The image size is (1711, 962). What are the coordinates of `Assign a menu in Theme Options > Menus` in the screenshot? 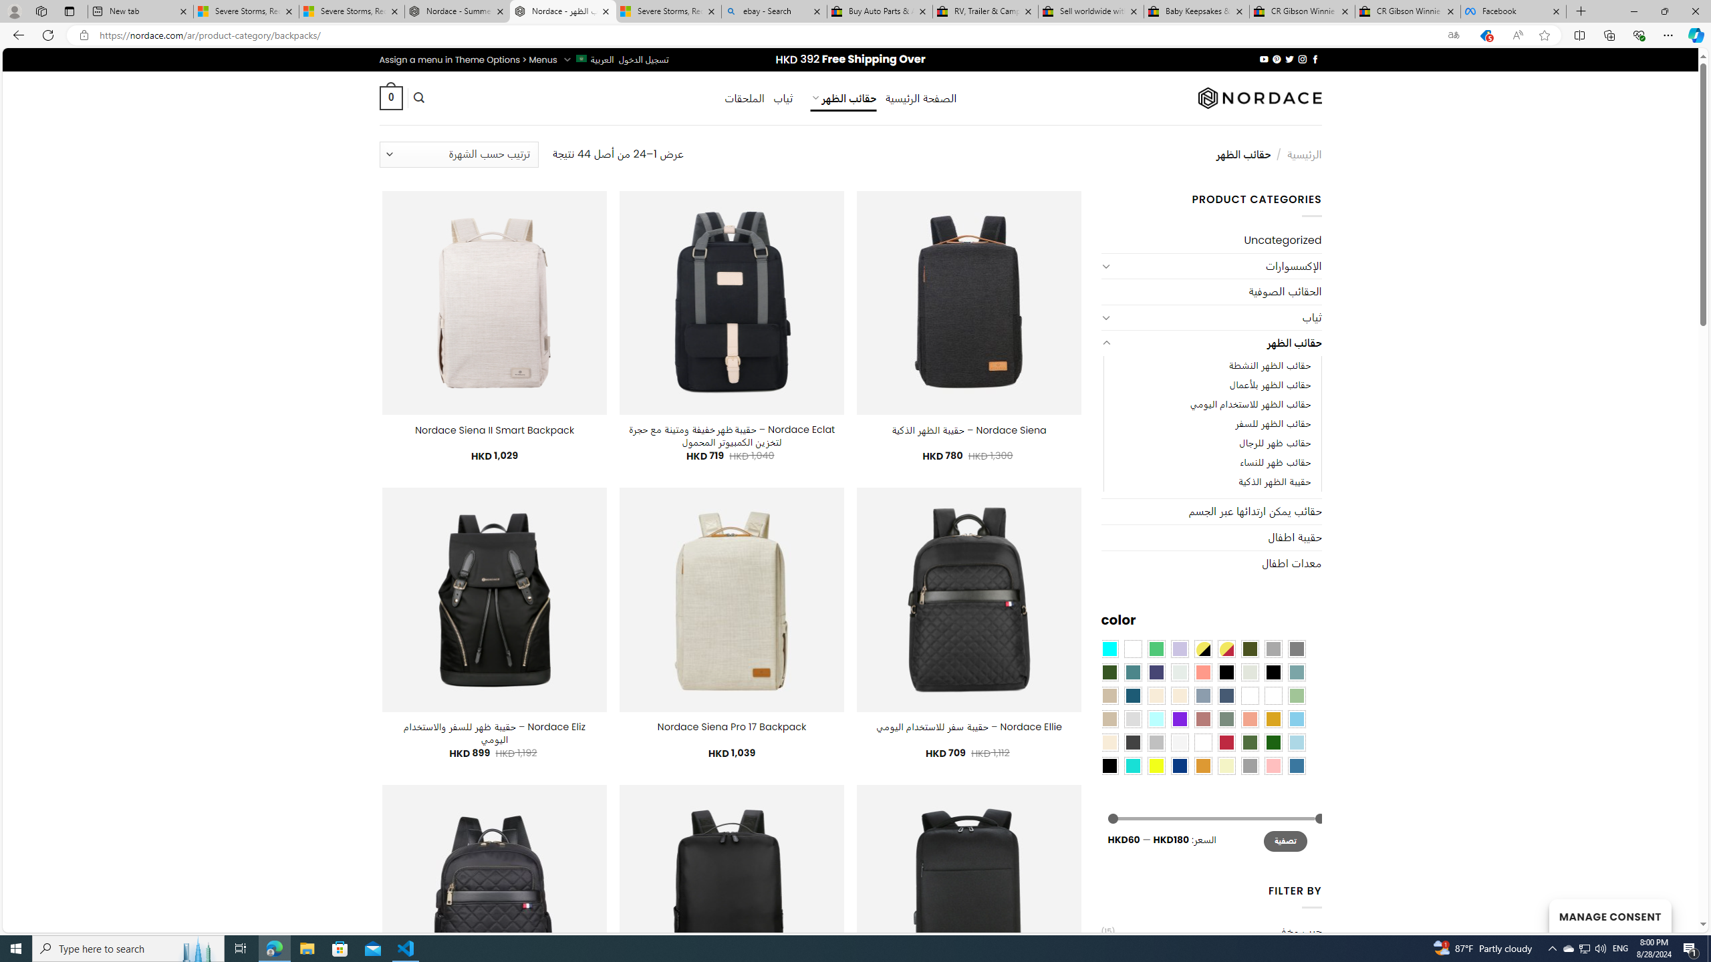 It's located at (468, 59).